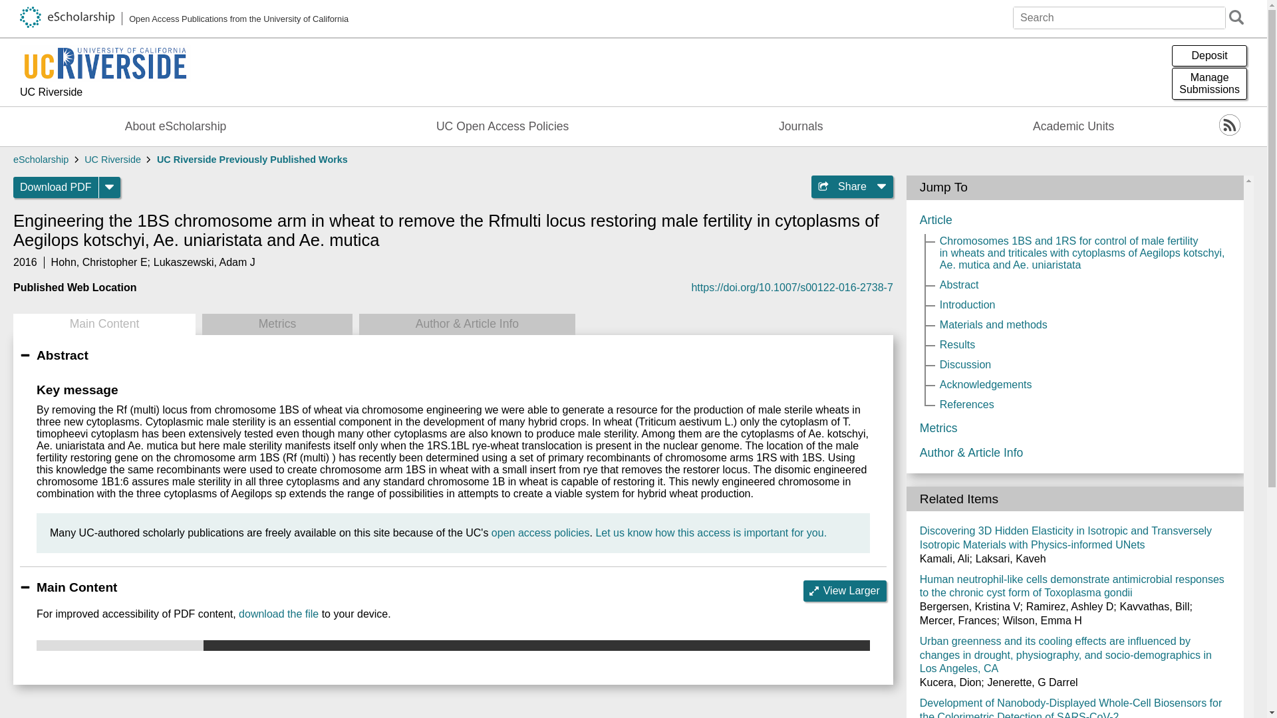  I want to click on download the file, so click(278, 614).